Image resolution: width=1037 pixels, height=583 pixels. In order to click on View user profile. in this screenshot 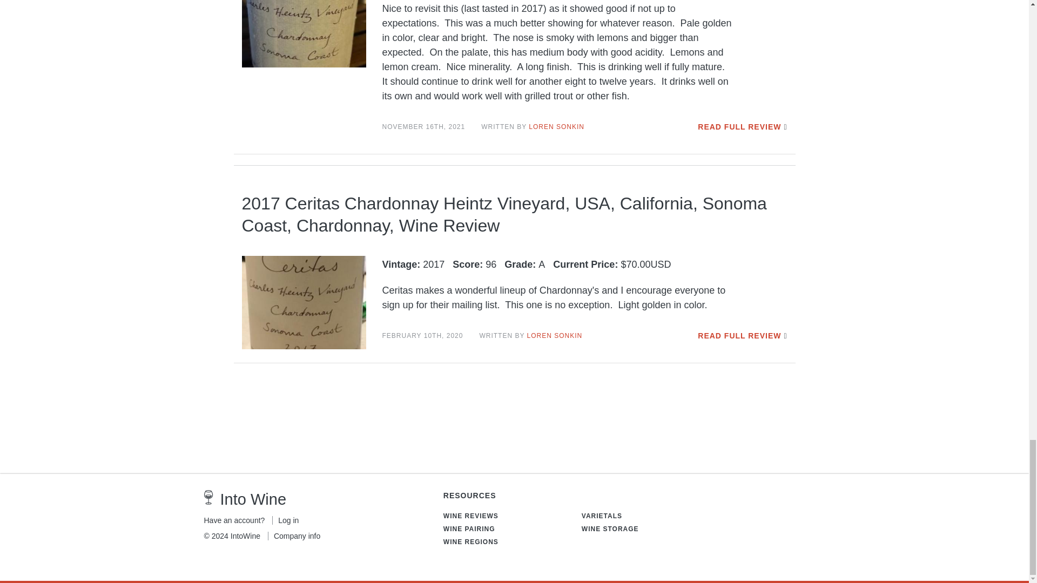, I will do `click(555, 335)`.